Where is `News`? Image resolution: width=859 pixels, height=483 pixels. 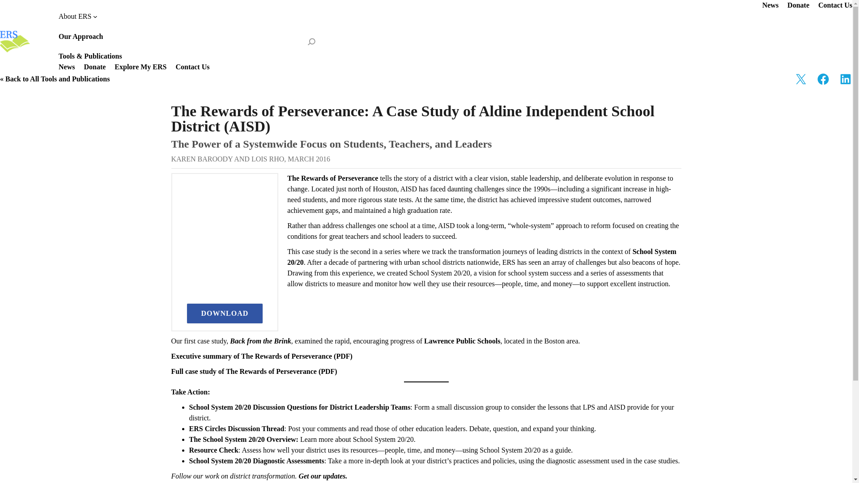
News is located at coordinates (770, 5).